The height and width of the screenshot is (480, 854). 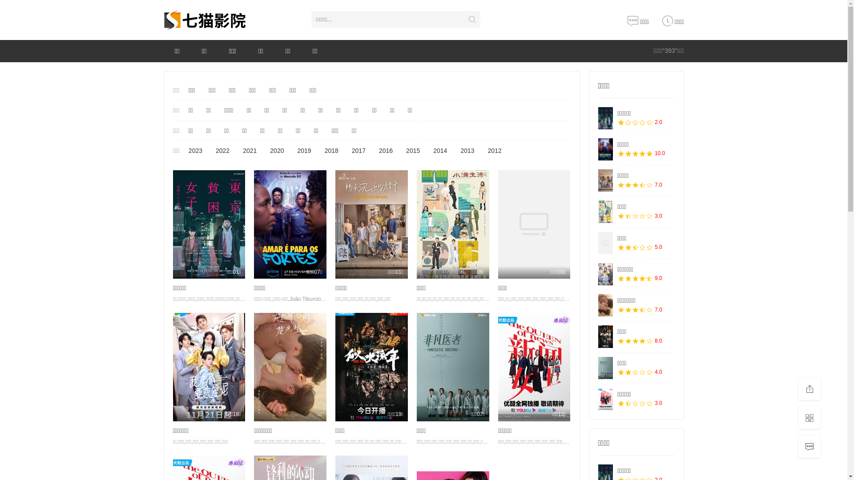 I want to click on 2022, so click(x=222, y=151).